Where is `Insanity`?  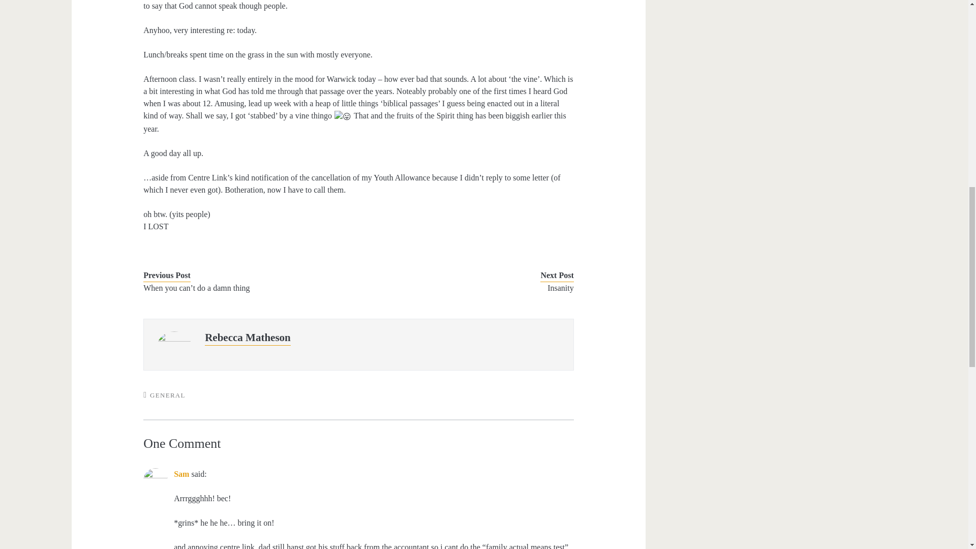 Insanity is located at coordinates (475, 288).